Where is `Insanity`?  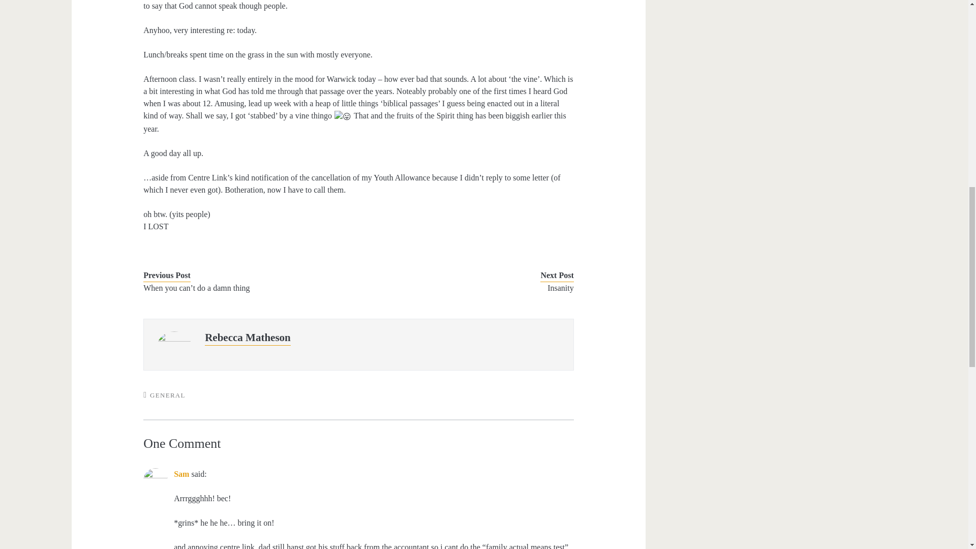 Insanity is located at coordinates (475, 288).